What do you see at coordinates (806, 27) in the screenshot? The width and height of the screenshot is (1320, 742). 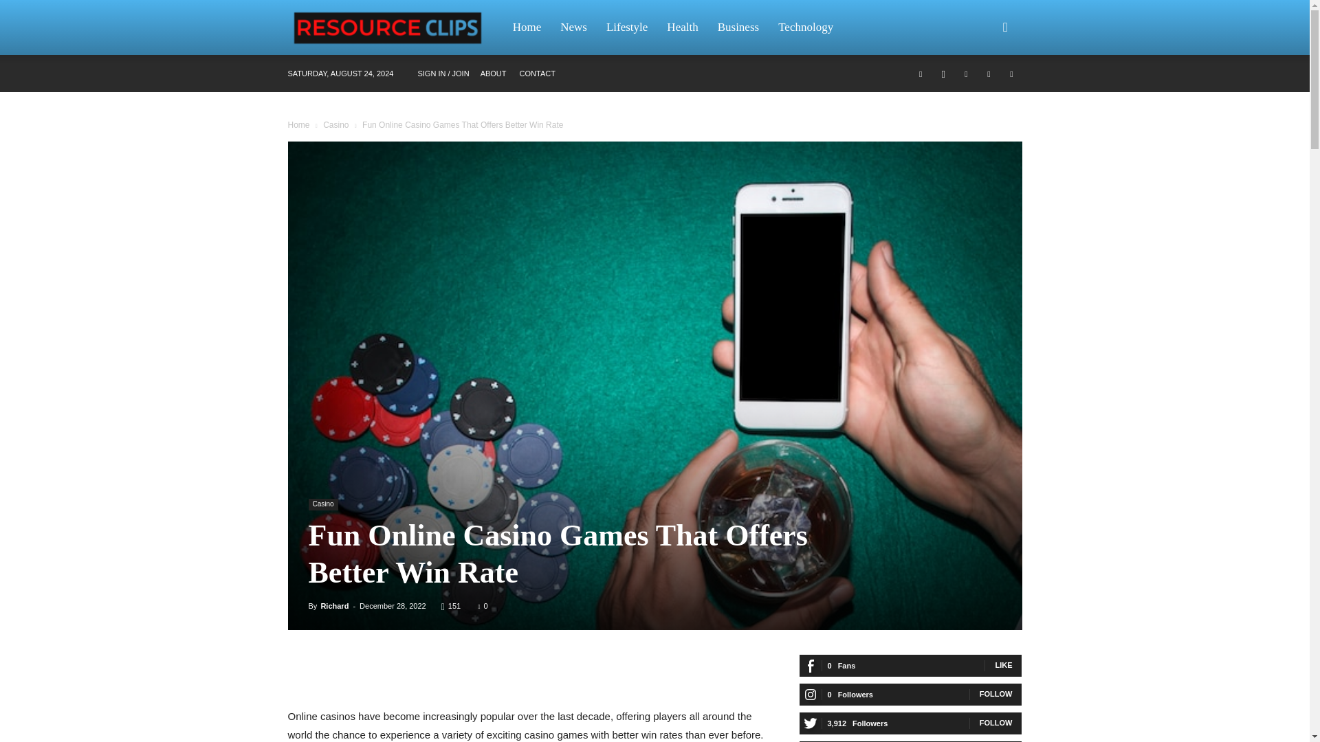 I see `Technology` at bounding box center [806, 27].